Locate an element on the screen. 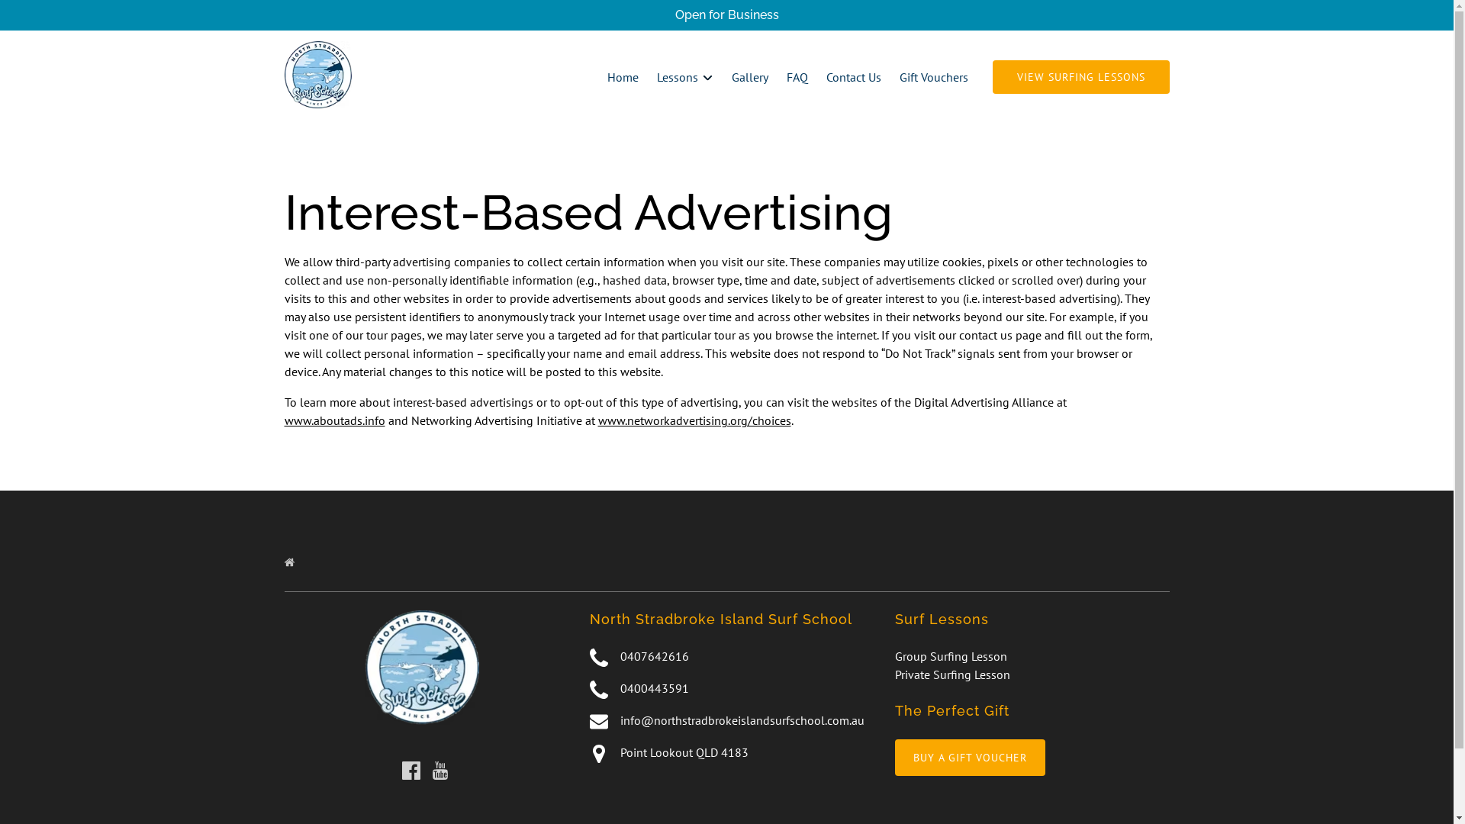 Image resolution: width=1465 pixels, height=824 pixels. Lessons is located at coordinates (684, 77).